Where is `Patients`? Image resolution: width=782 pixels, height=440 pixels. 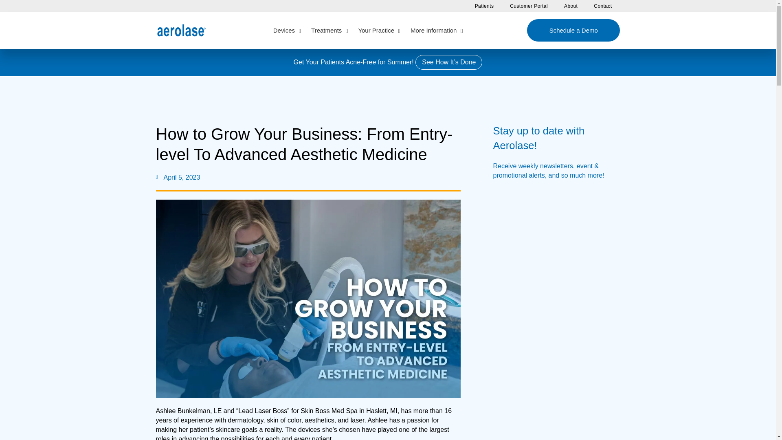 Patients is located at coordinates (484, 6).